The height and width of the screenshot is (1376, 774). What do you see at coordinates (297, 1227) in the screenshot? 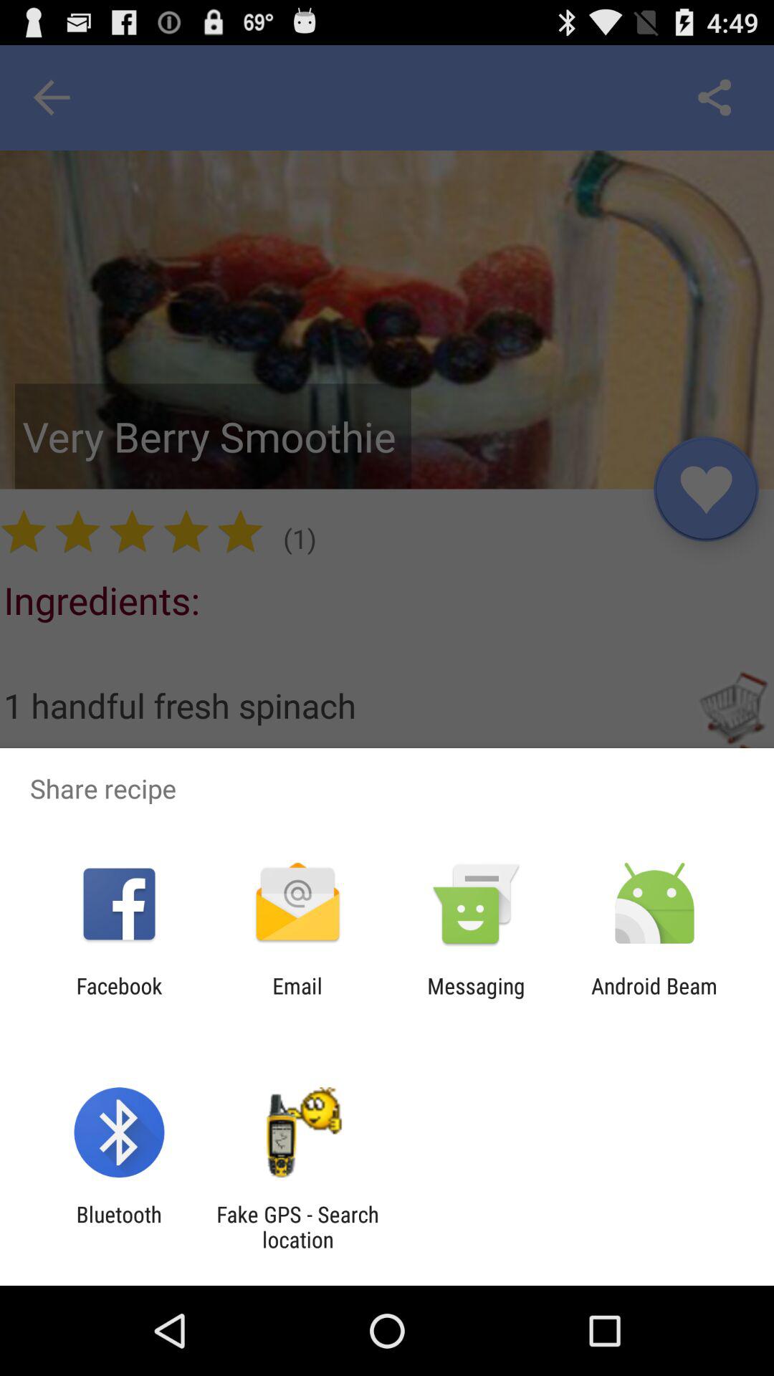
I see `swipe to fake gps search icon` at bounding box center [297, 1227].